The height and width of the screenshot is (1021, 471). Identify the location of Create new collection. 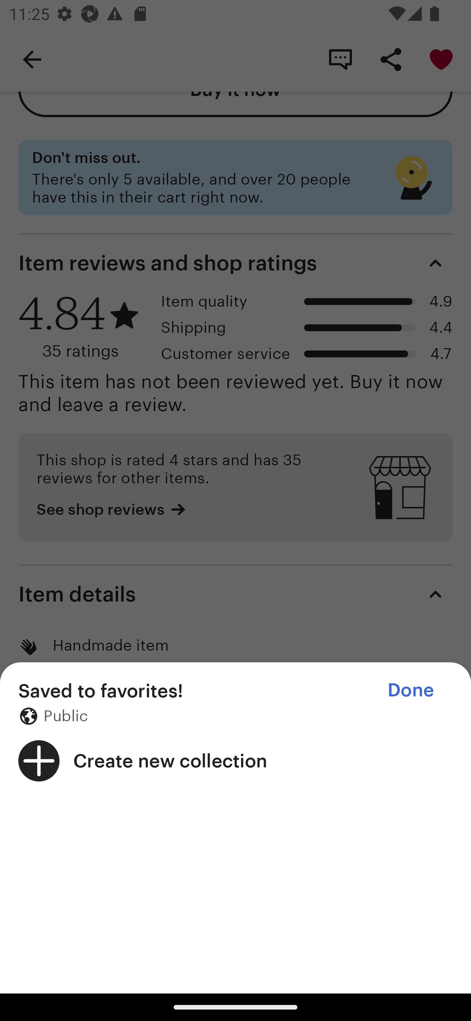
(235, 761).